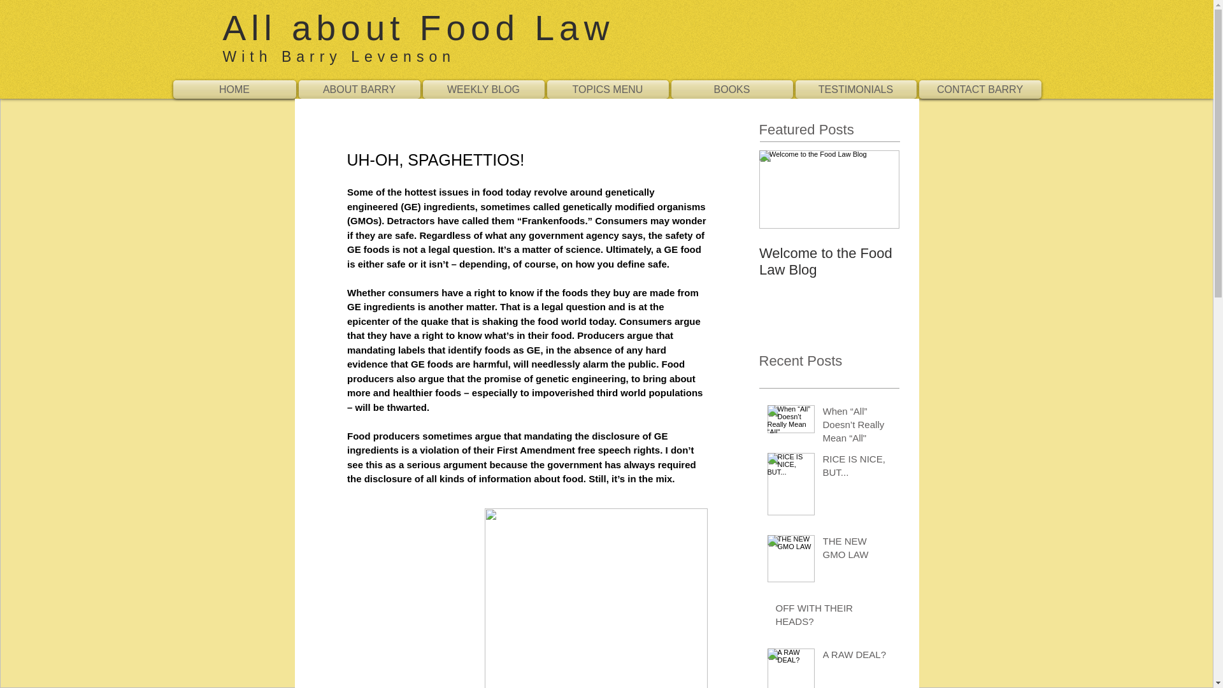  Describe the element at coordinates (483, 89) in the screenshot. I see `WEEKLY BLOG` at that location.